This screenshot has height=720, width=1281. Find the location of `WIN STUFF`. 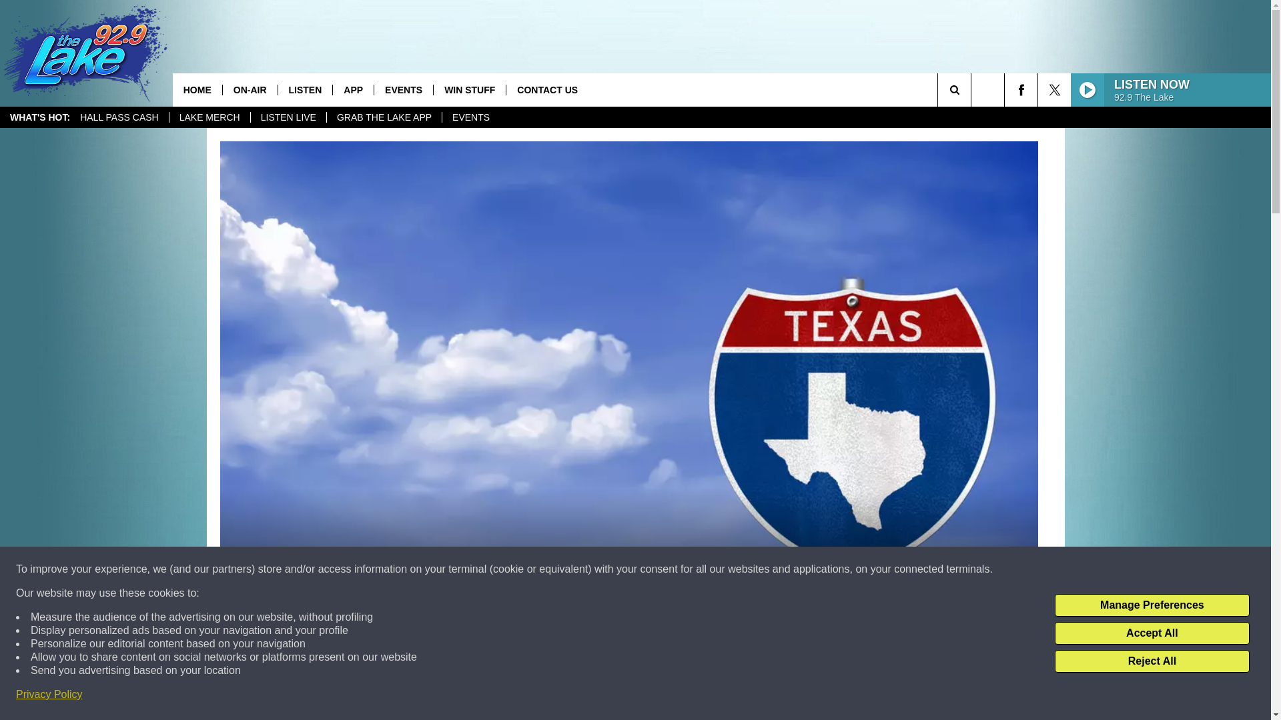

WIN STUFF is located at coordinates (469, 89).